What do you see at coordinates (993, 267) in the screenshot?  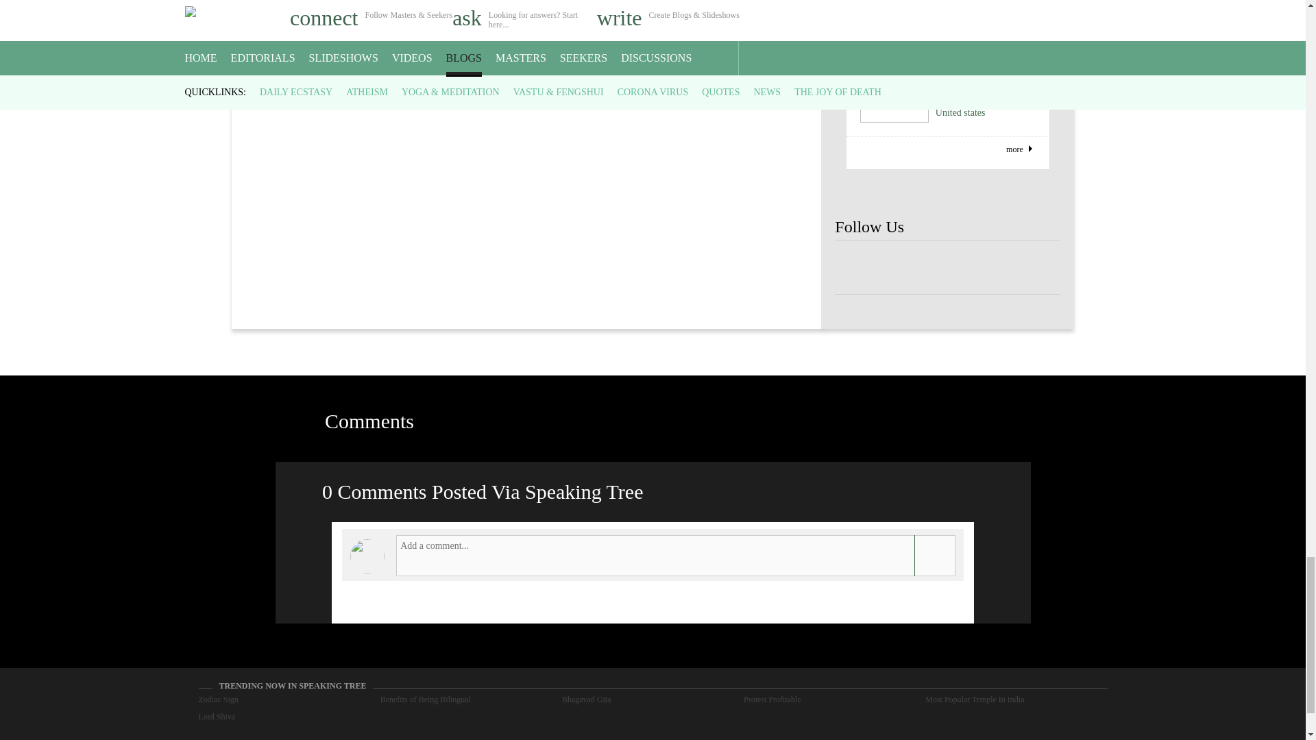 I see `Speaking Tree FaceBook` at bounding box center [993, 267].